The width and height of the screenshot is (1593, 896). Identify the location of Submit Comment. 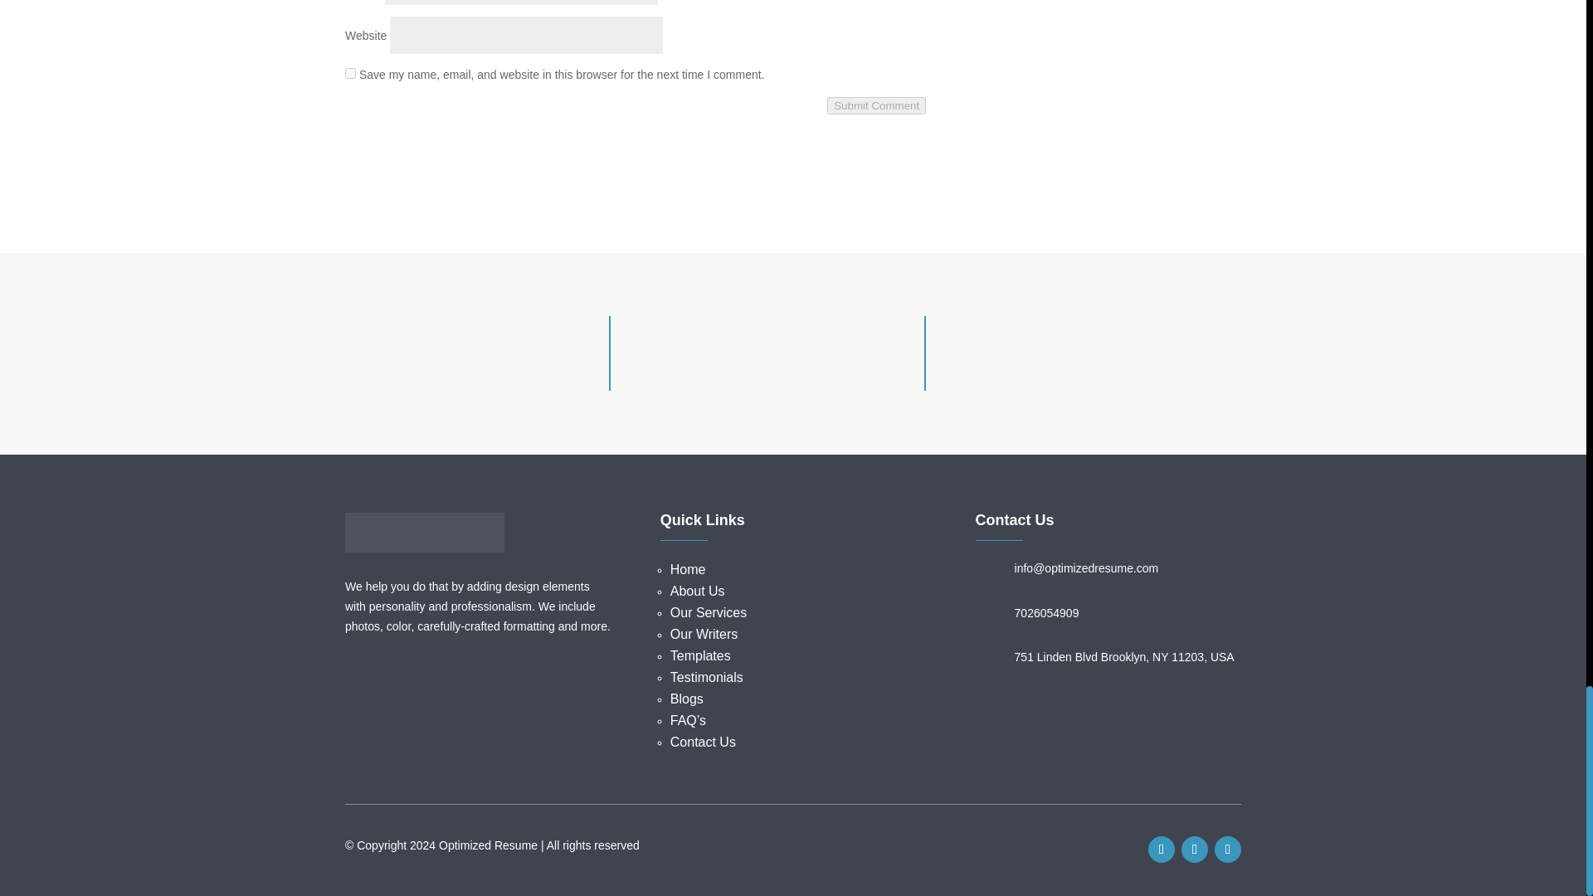
(876, 105).